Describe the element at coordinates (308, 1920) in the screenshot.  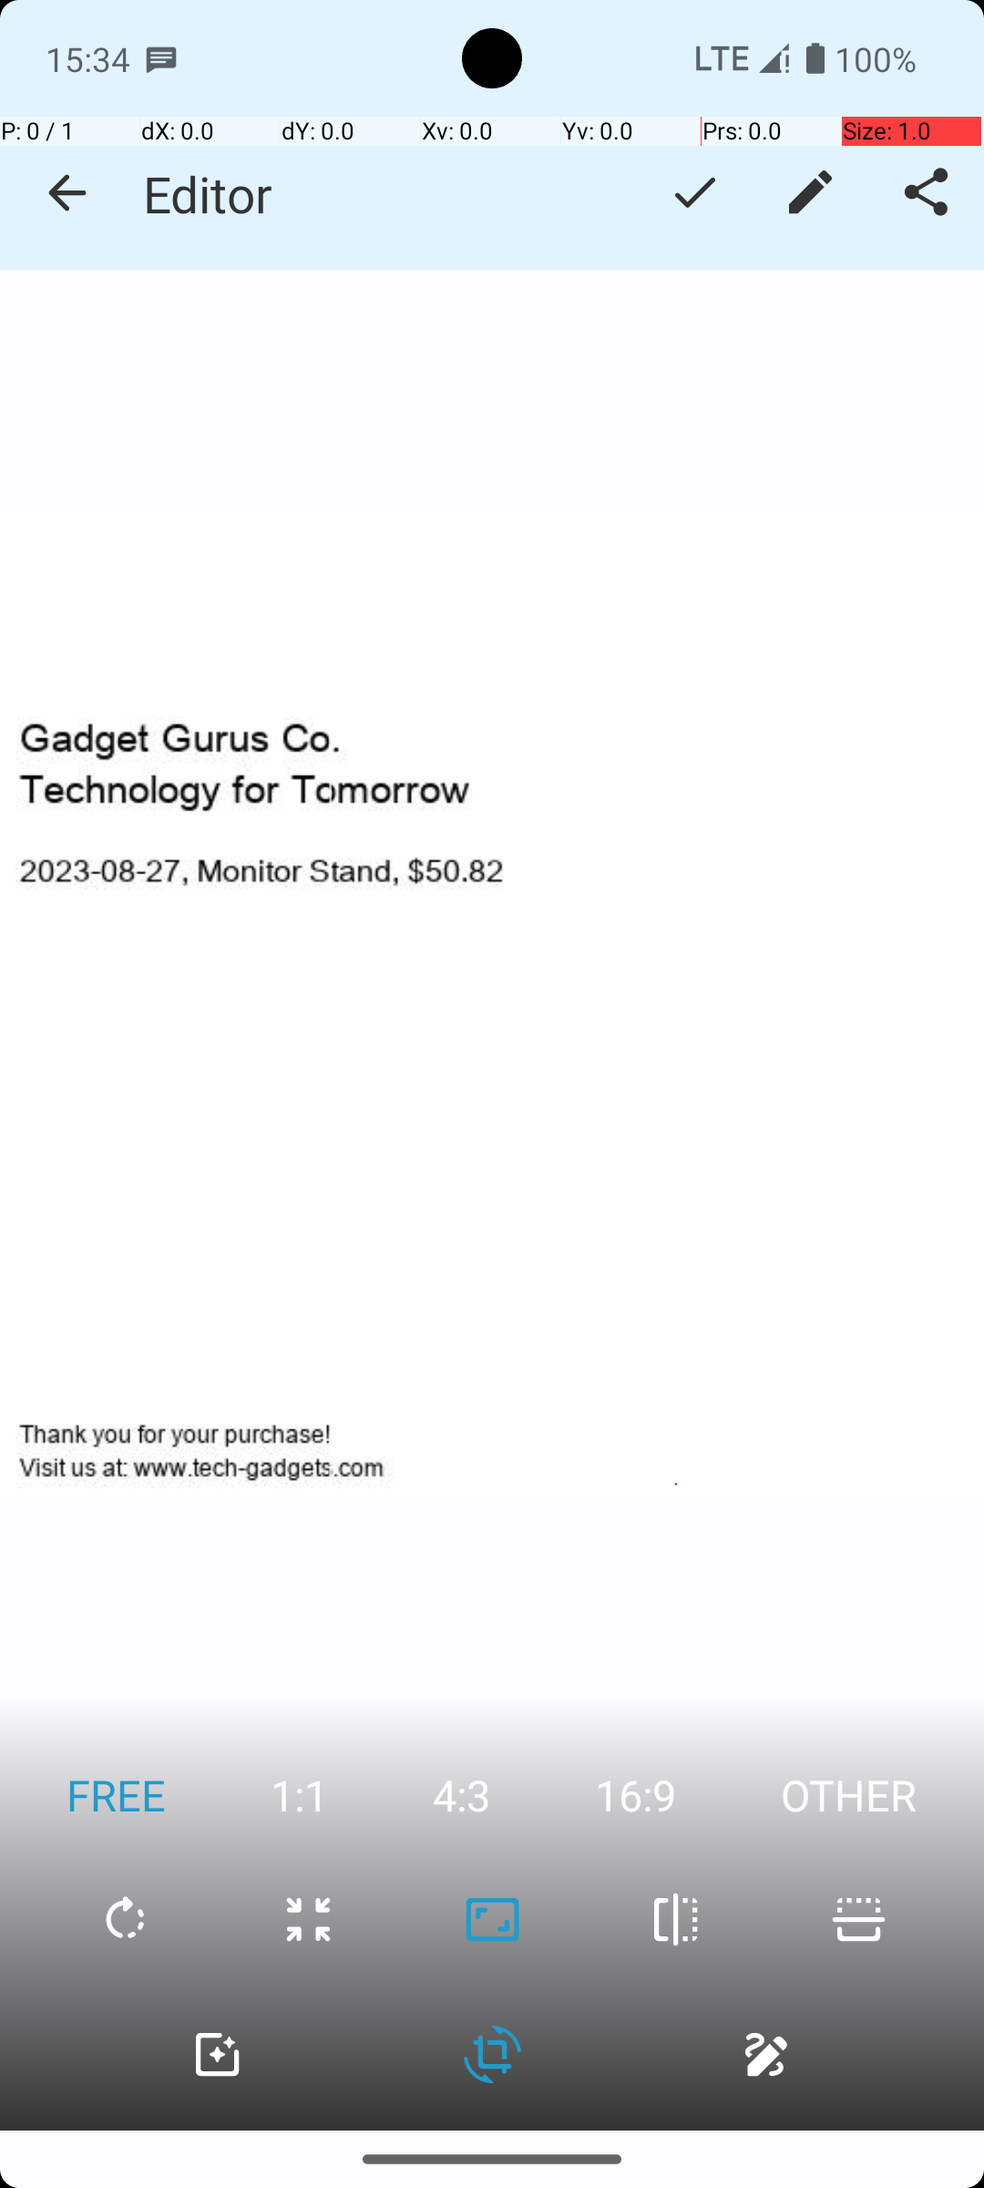
I see `Resize` at that location.